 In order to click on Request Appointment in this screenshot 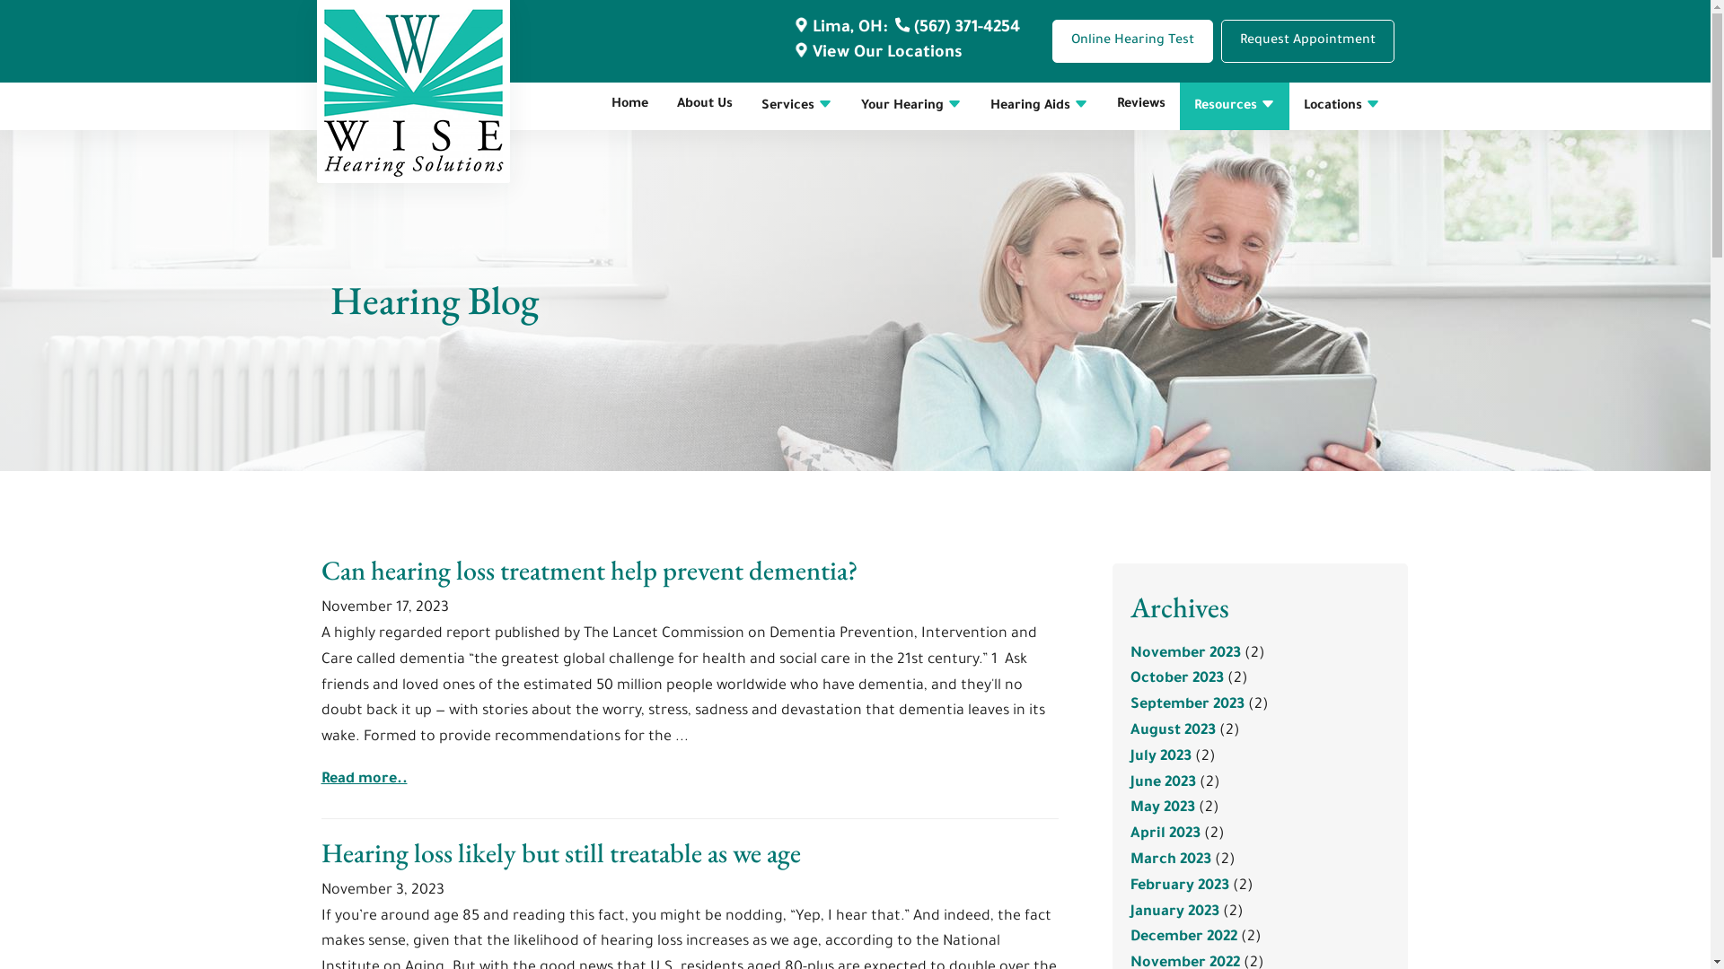, I will do `click(1307, 41)`.